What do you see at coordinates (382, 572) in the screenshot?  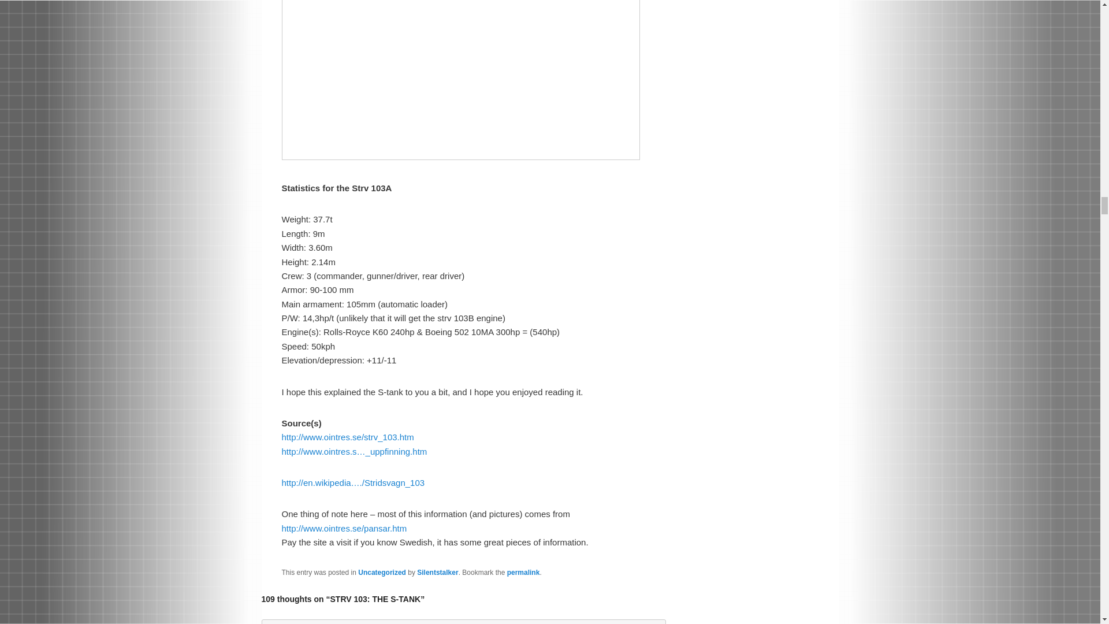 I see `Uncategorized` at bounding box center [382, 572].